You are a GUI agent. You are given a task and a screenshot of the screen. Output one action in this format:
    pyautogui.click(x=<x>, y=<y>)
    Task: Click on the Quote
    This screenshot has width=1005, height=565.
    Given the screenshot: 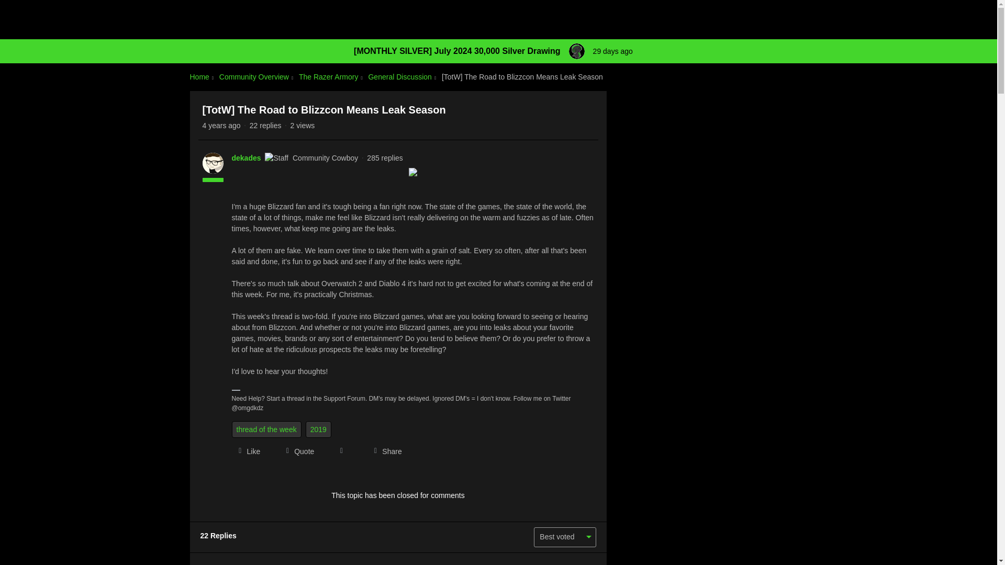 What is the action you would take?
    pyautogui.click(x=296, y=451)
    